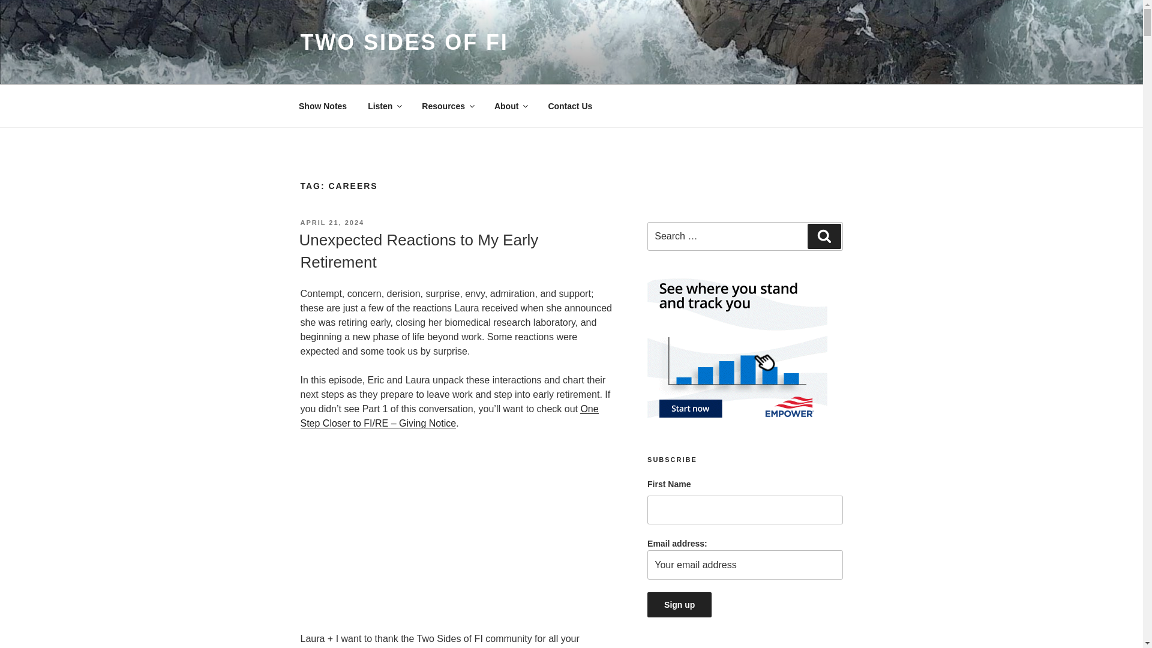  I want to click on Show Notes, so click(323, 106).